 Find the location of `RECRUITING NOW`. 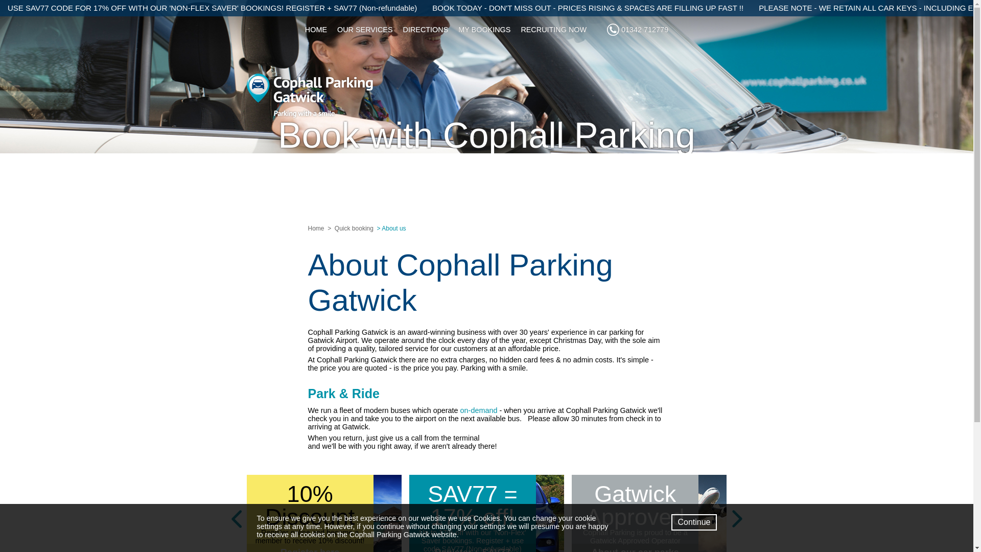

RECRUITING NOW is located at coordinates (553, 30).